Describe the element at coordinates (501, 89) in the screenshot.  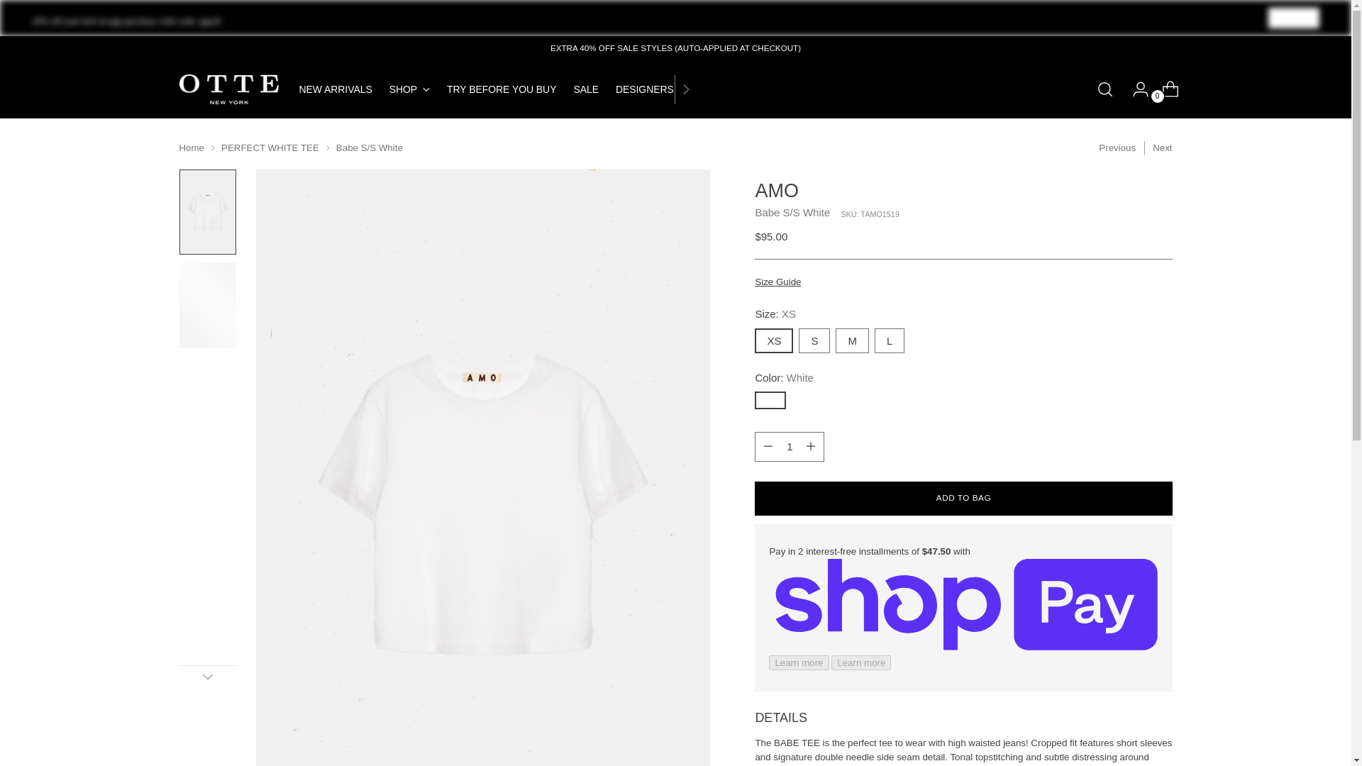
I see `TRY BEFORE YOU BUY` at that location.